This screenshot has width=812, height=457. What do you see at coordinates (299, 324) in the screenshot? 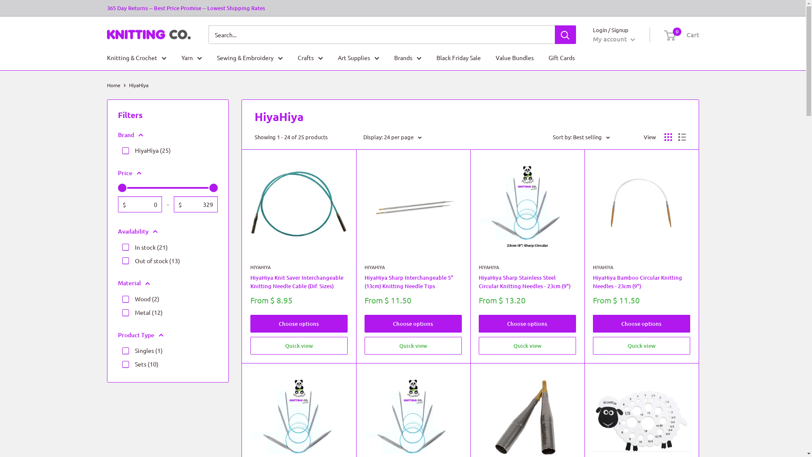
I see `Choose options` at bounding box center [299, 324].